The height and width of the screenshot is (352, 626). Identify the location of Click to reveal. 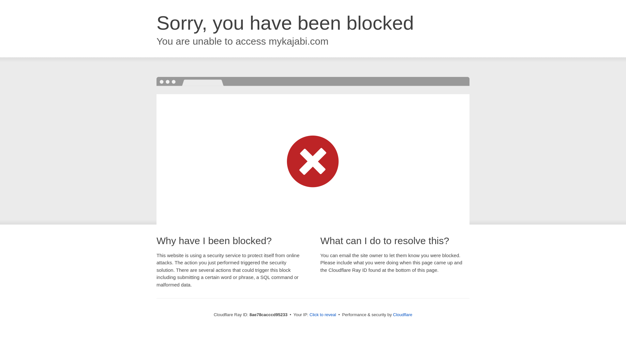
(323, 315).